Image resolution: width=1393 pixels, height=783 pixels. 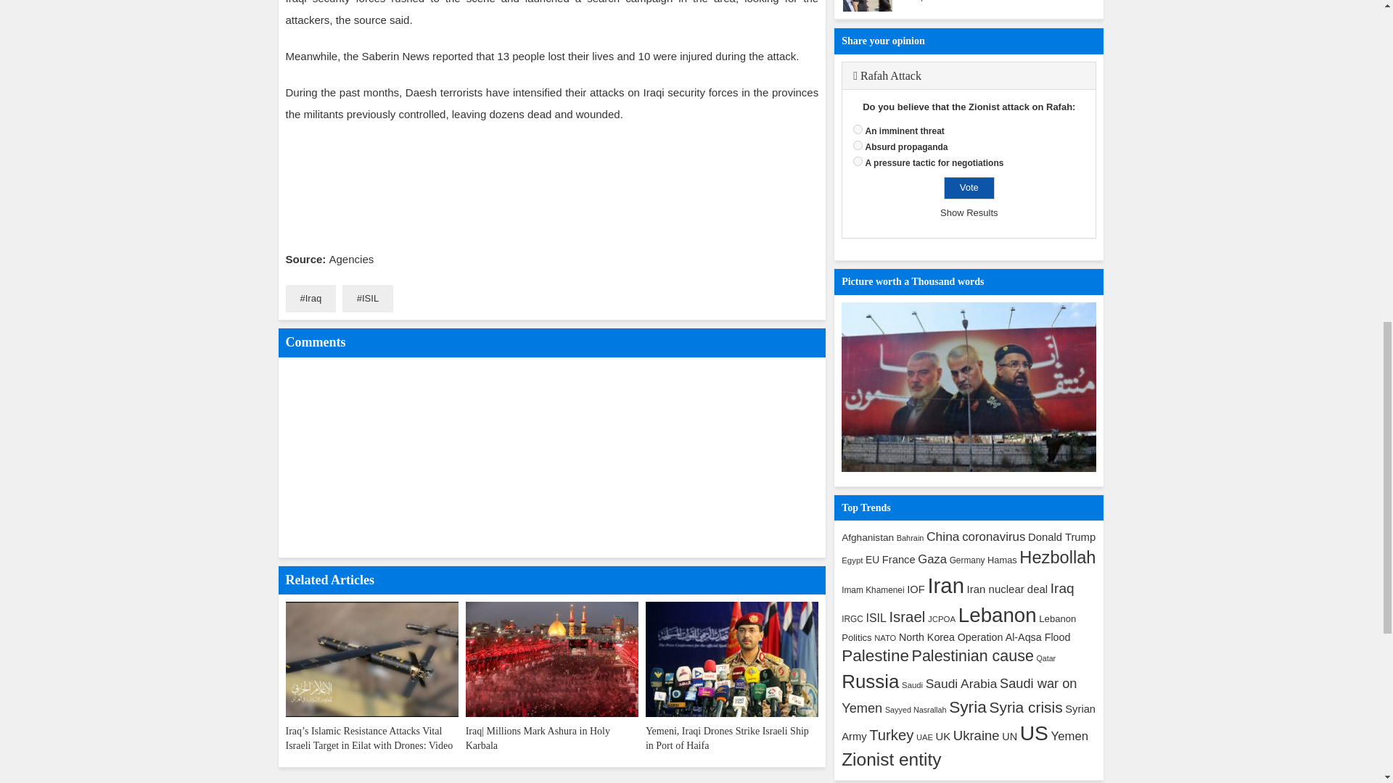 What do you see at coordinates (872, 560) in the screenshot?
I see `478 topics` at bounding box center [872, 560].